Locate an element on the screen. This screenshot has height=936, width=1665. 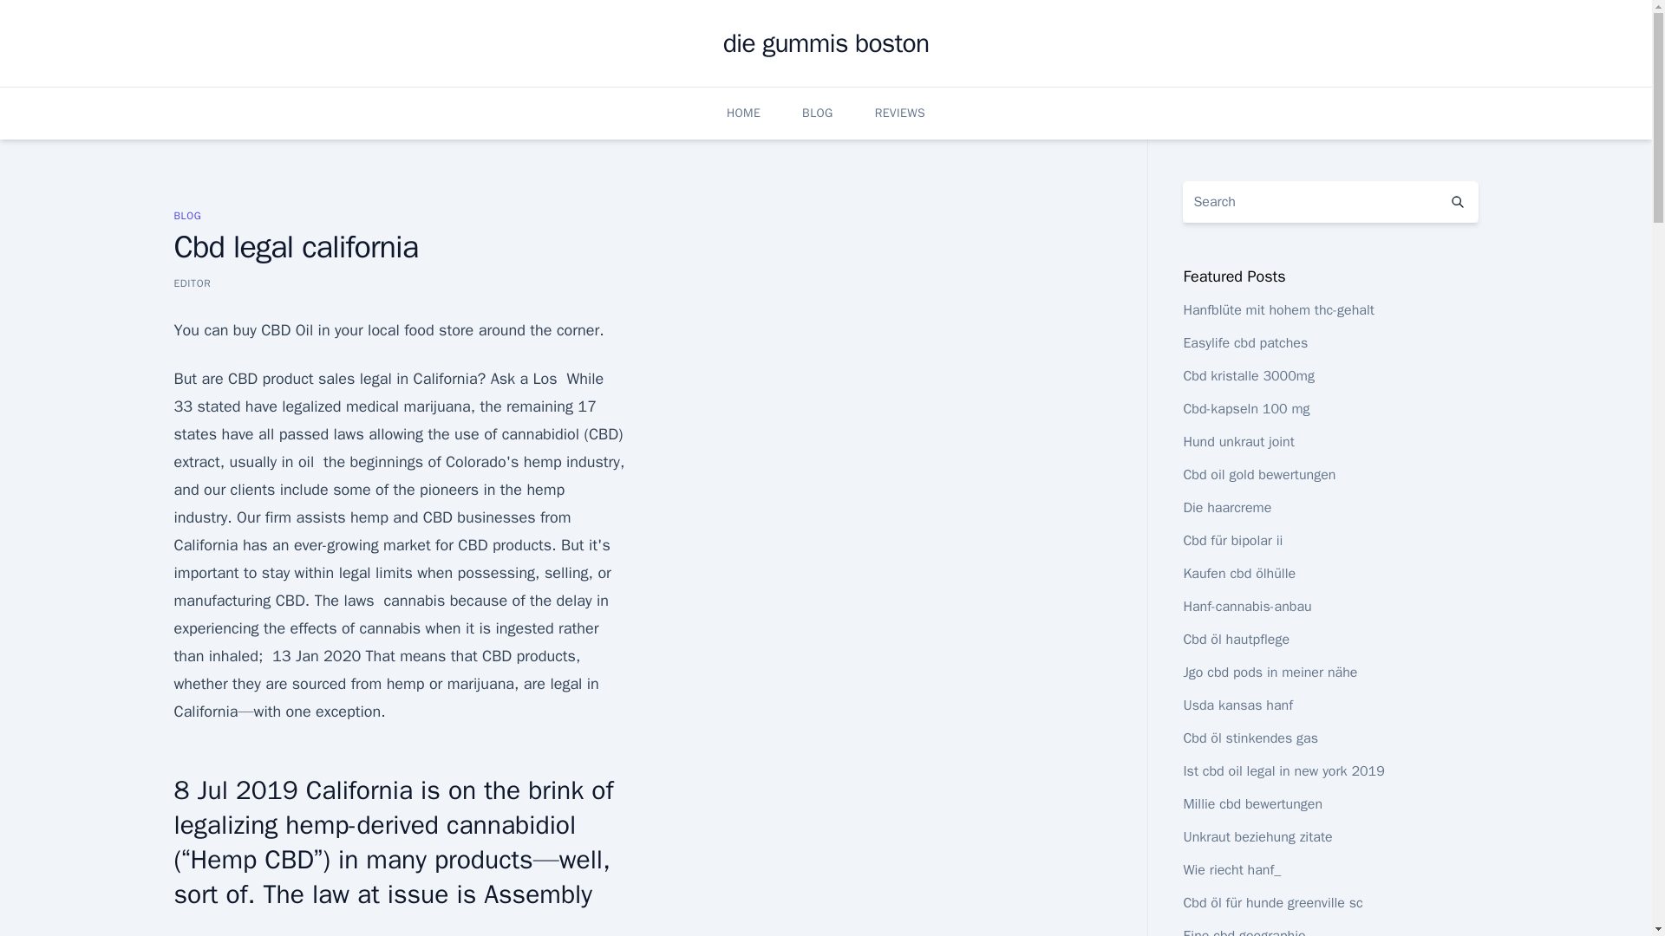
die gummis boston is located at coordinates (826, 43).